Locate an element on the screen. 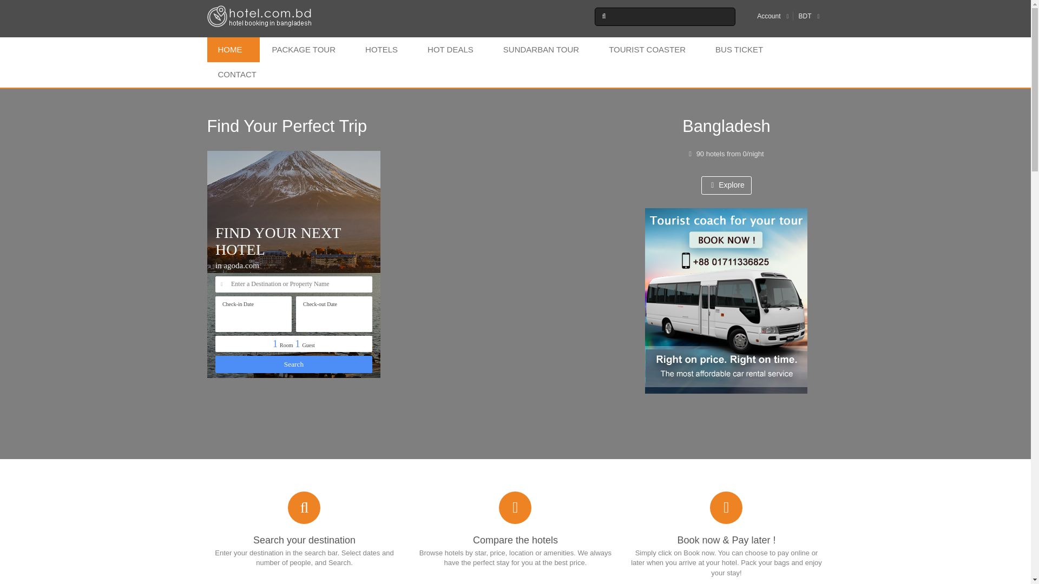  BDT is located at coordinates (805, 16).